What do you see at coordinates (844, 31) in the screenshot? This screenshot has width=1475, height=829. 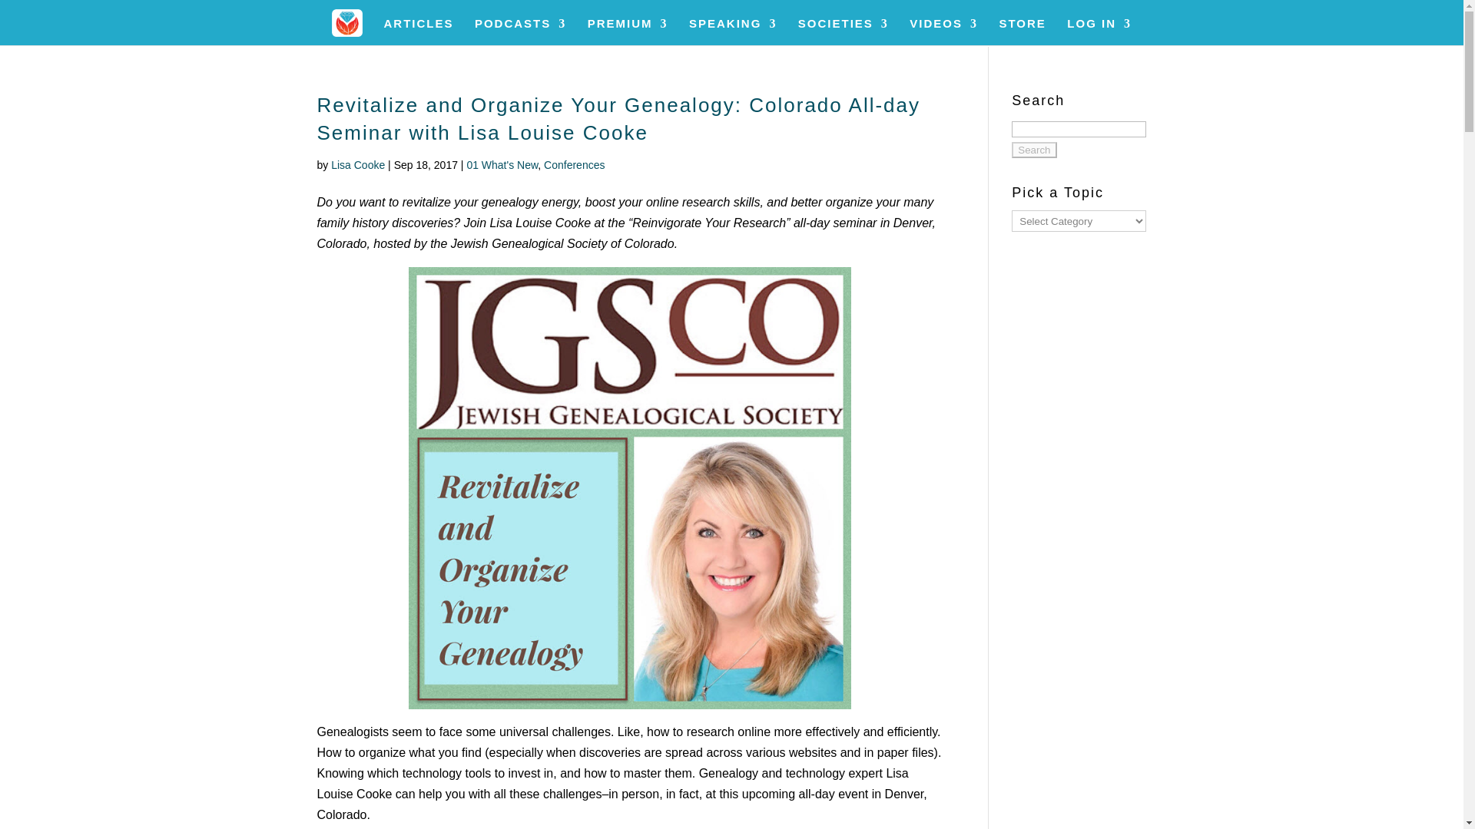 I see `SOCIETIES` at bounding box center [844, 31].